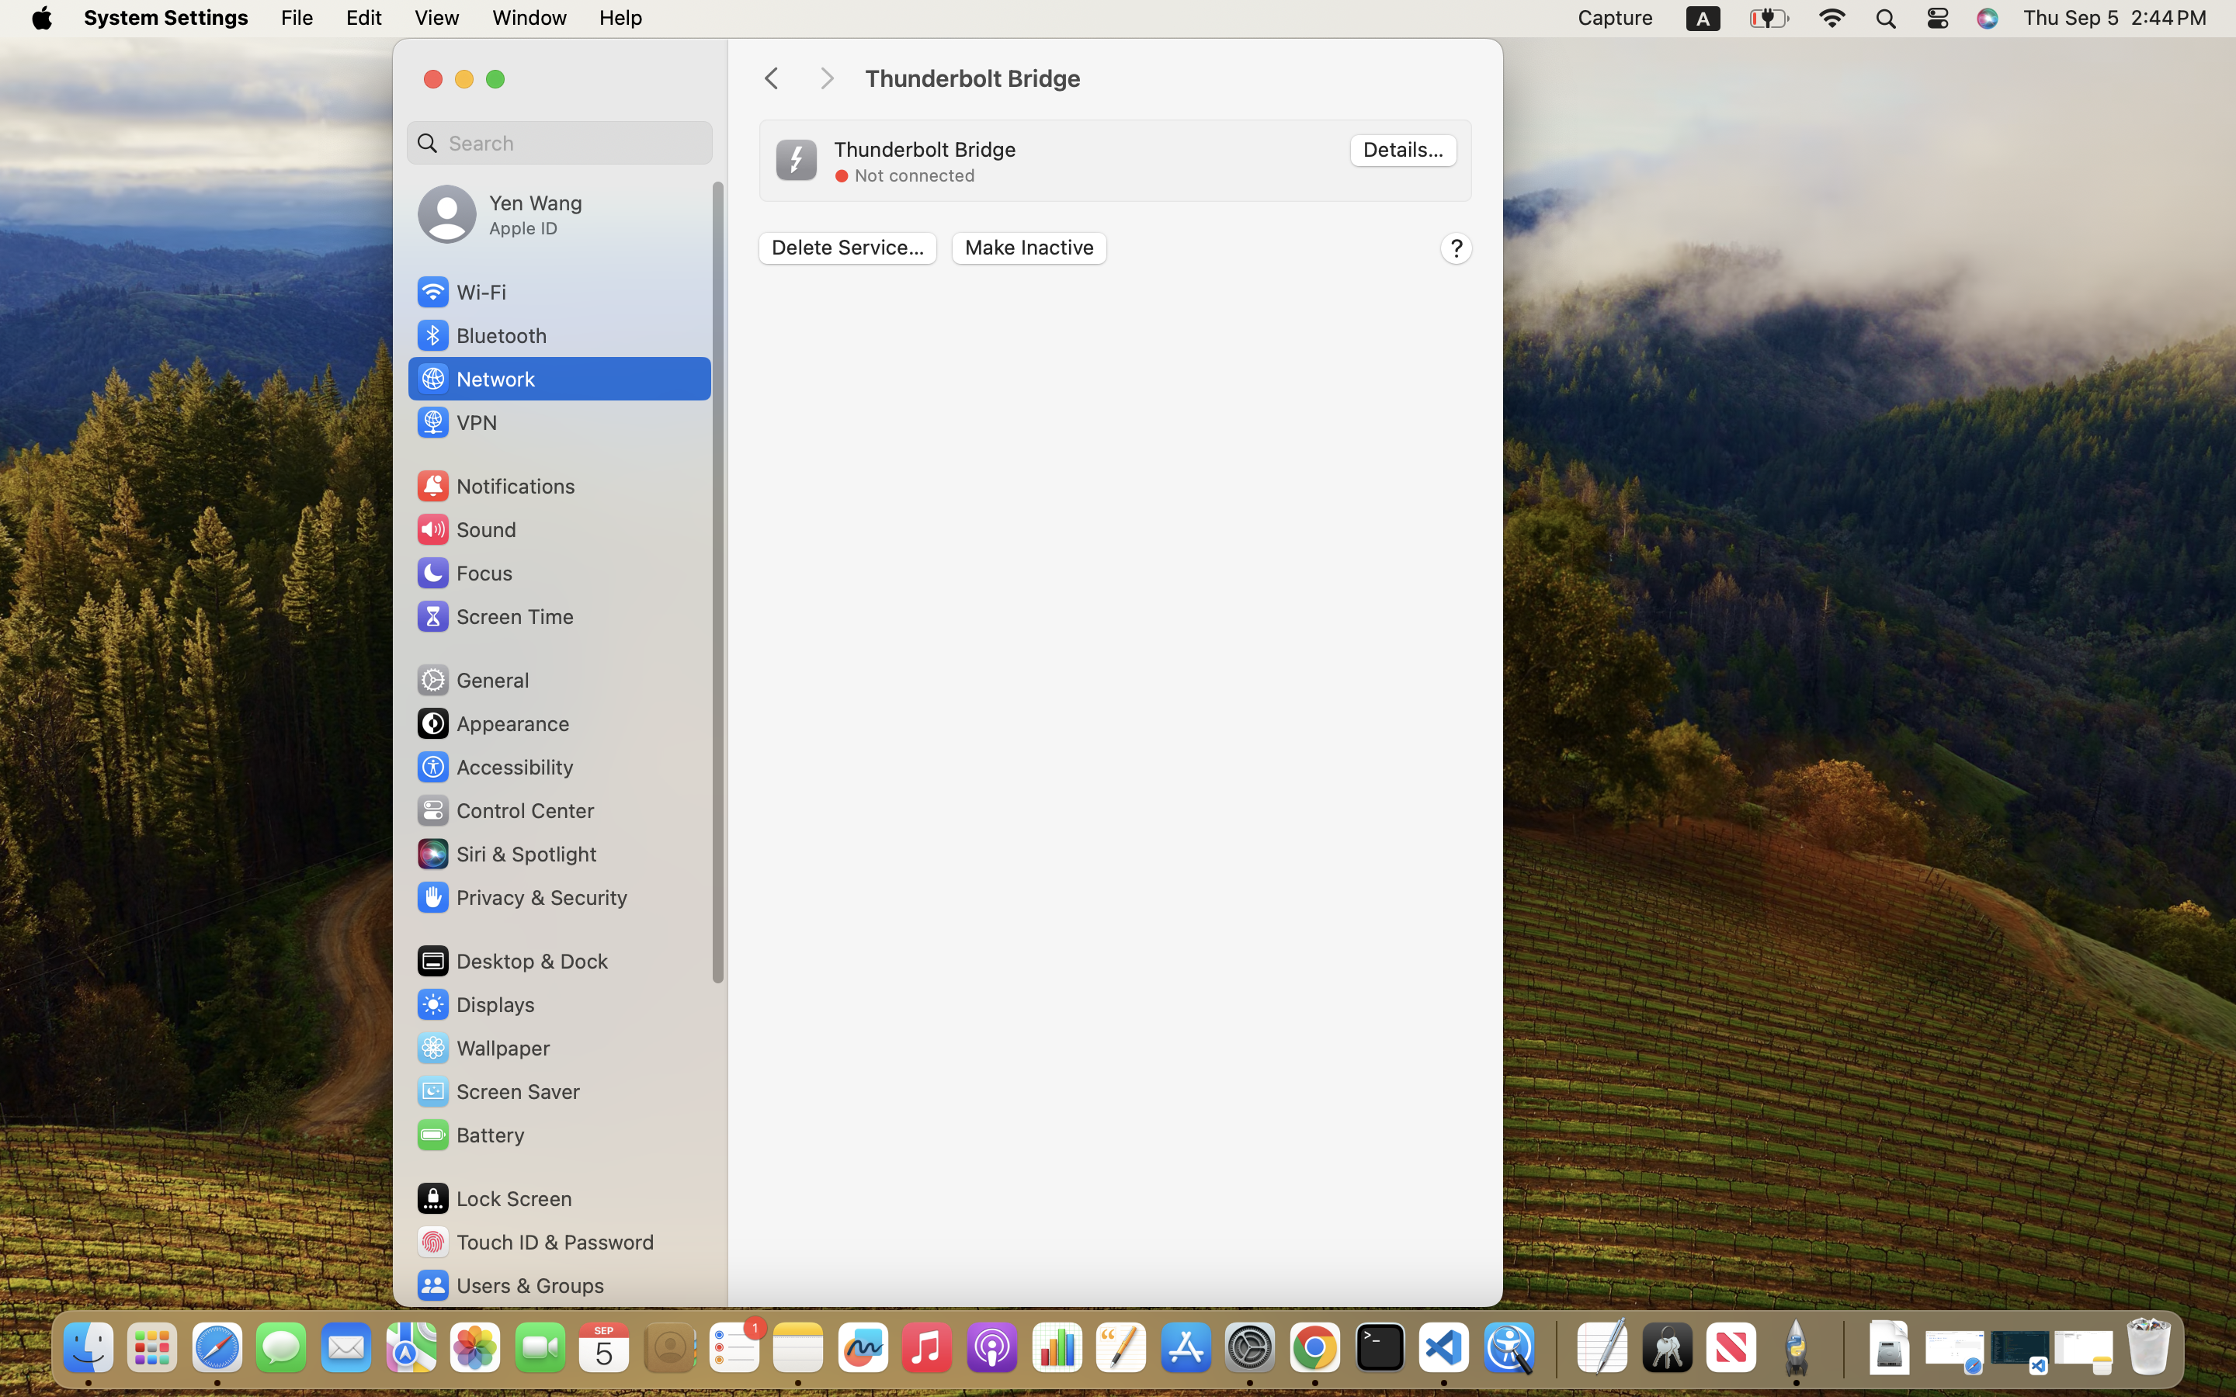 The width and height of the screenshot is (2236, 1397). I want to click on Lock Screen, so click(494, 1198).